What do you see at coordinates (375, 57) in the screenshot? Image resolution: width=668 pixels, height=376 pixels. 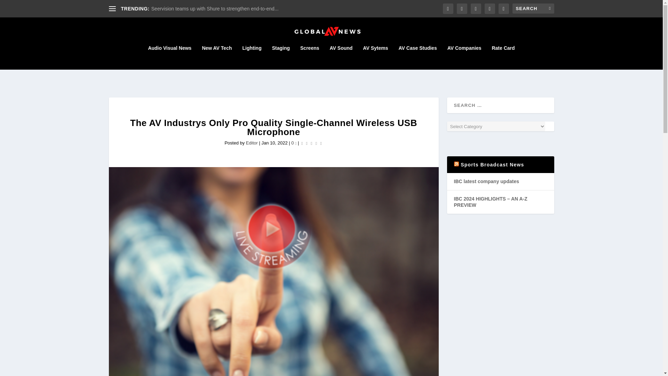 I see `AV Sytems` at bounding box center [375, 57].